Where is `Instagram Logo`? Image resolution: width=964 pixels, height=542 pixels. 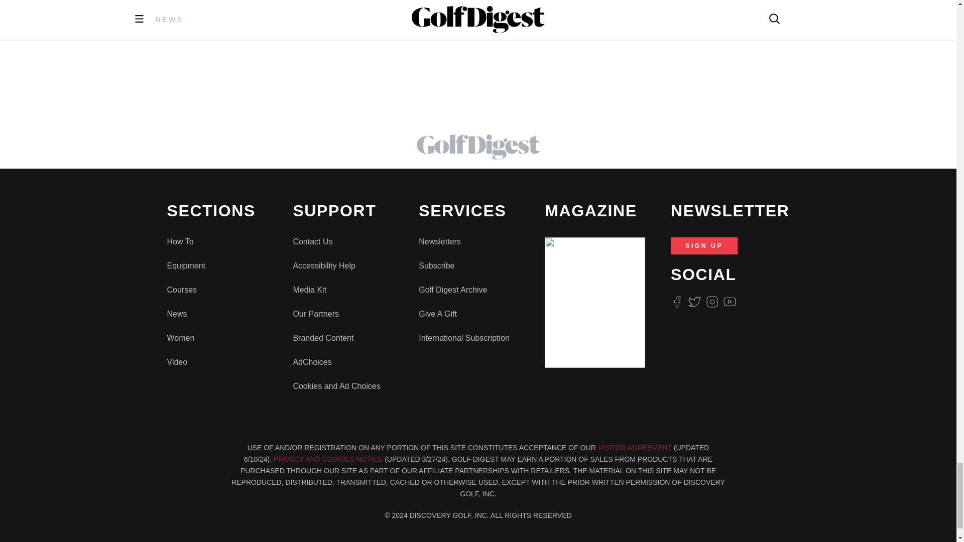 Instagram Logo is located at coordinates (712, 302).